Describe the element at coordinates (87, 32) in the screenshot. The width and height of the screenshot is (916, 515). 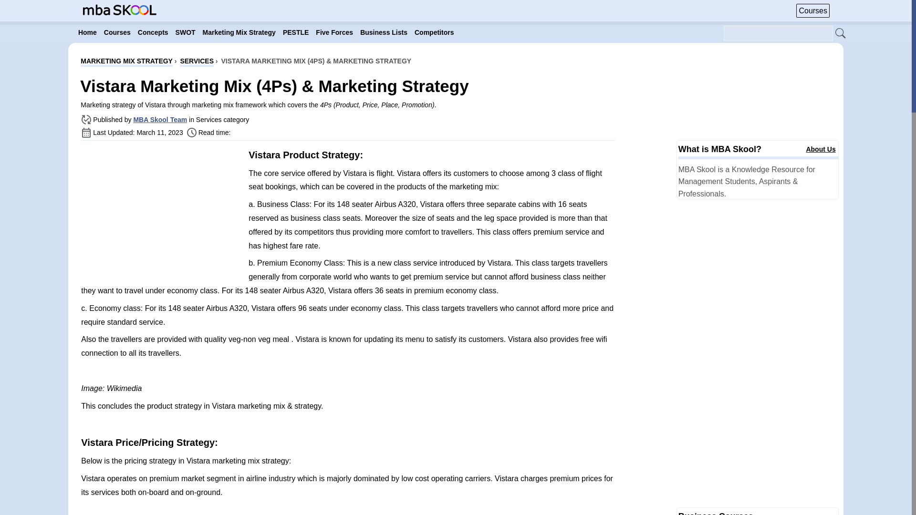
I see `Home` at that location.